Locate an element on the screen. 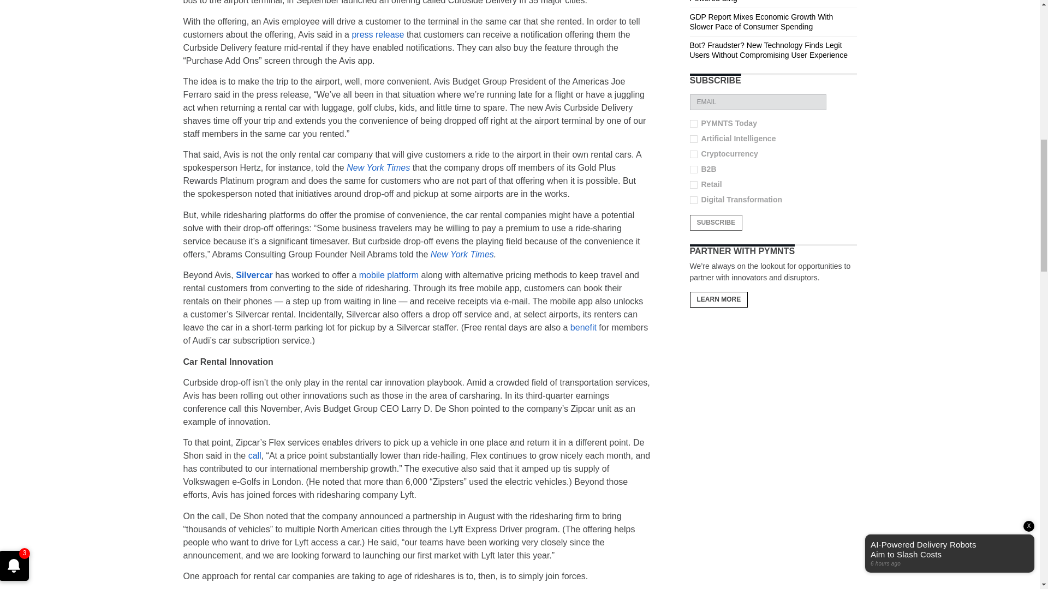  1 is located at coordinates (693, 139).